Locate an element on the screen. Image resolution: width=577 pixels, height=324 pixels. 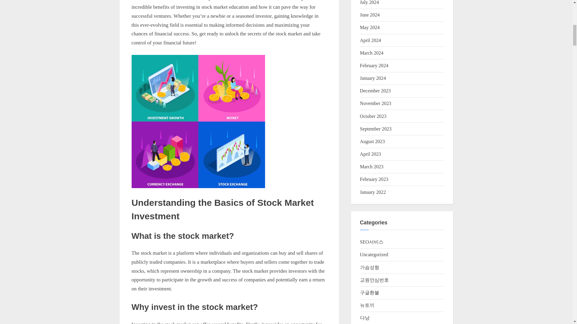
August 2023 is located at coordinates (372, 141).